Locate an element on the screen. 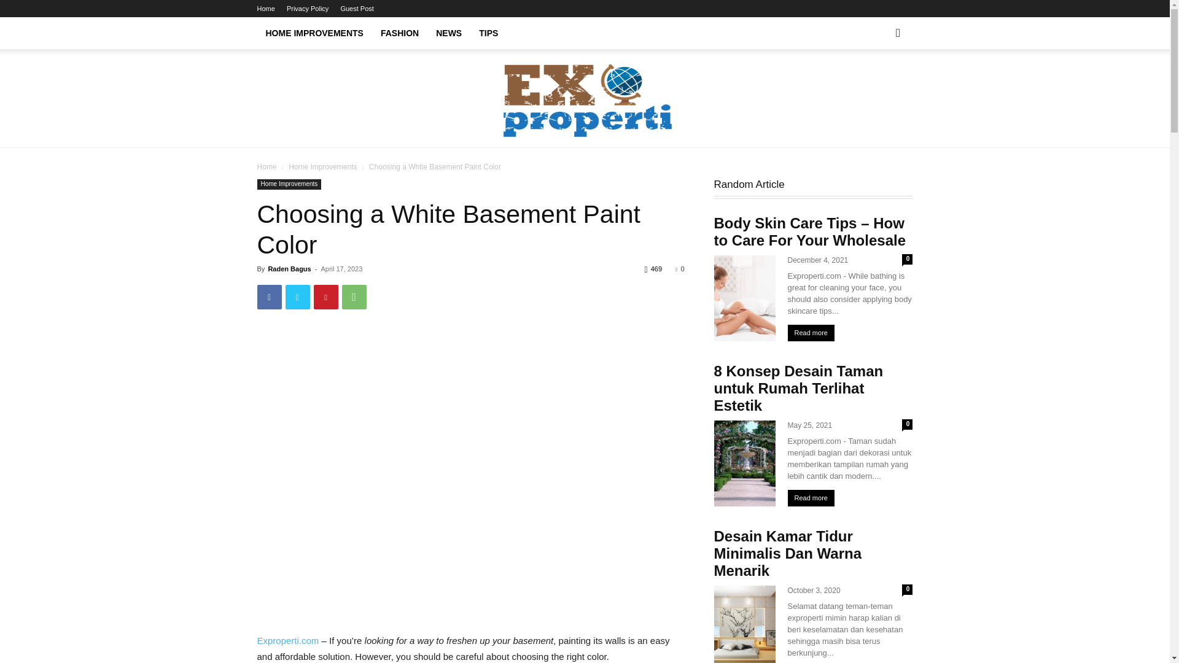 This screenshot has height=663, width=1179. Twitter is located at coordinates (297, 297).